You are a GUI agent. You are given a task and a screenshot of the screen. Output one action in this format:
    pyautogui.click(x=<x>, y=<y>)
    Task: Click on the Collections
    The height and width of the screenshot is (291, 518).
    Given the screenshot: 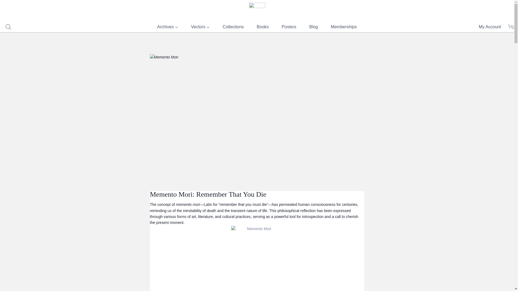 What is the action you would take?
    pyautogui.click(x=233, y=27)
    